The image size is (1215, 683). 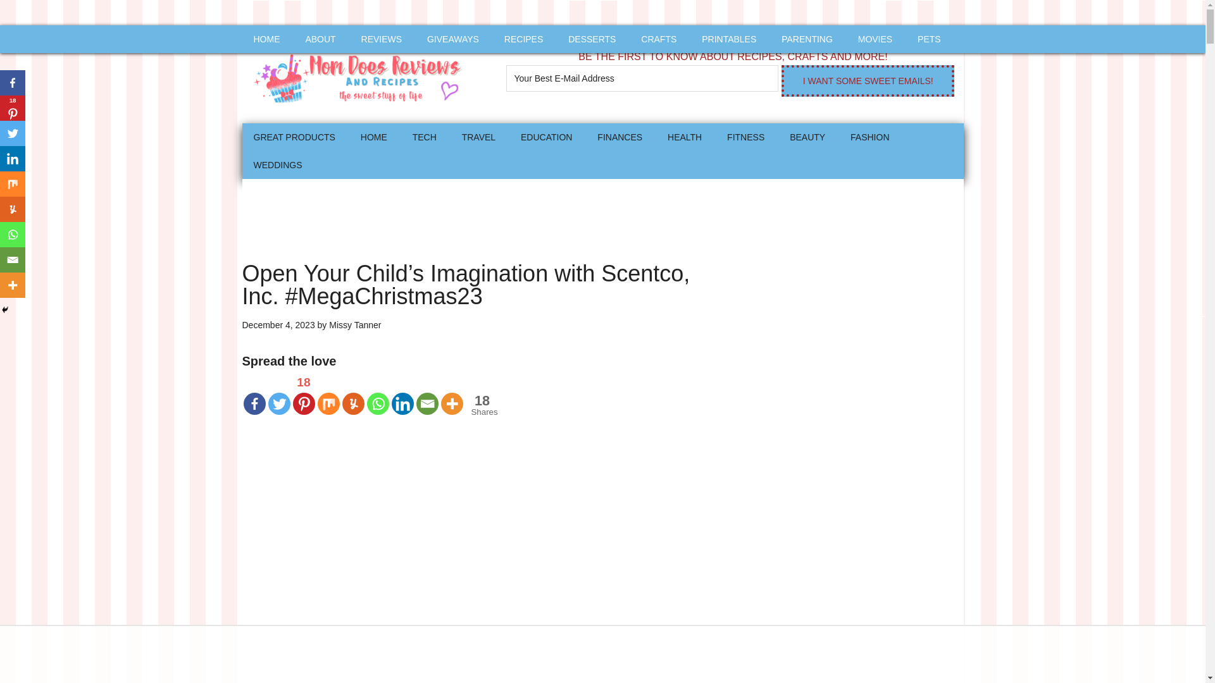 What do you see at coordinates (869, 137) in the screenshot?
I see `FASHION` at bounding box center [869, 137].